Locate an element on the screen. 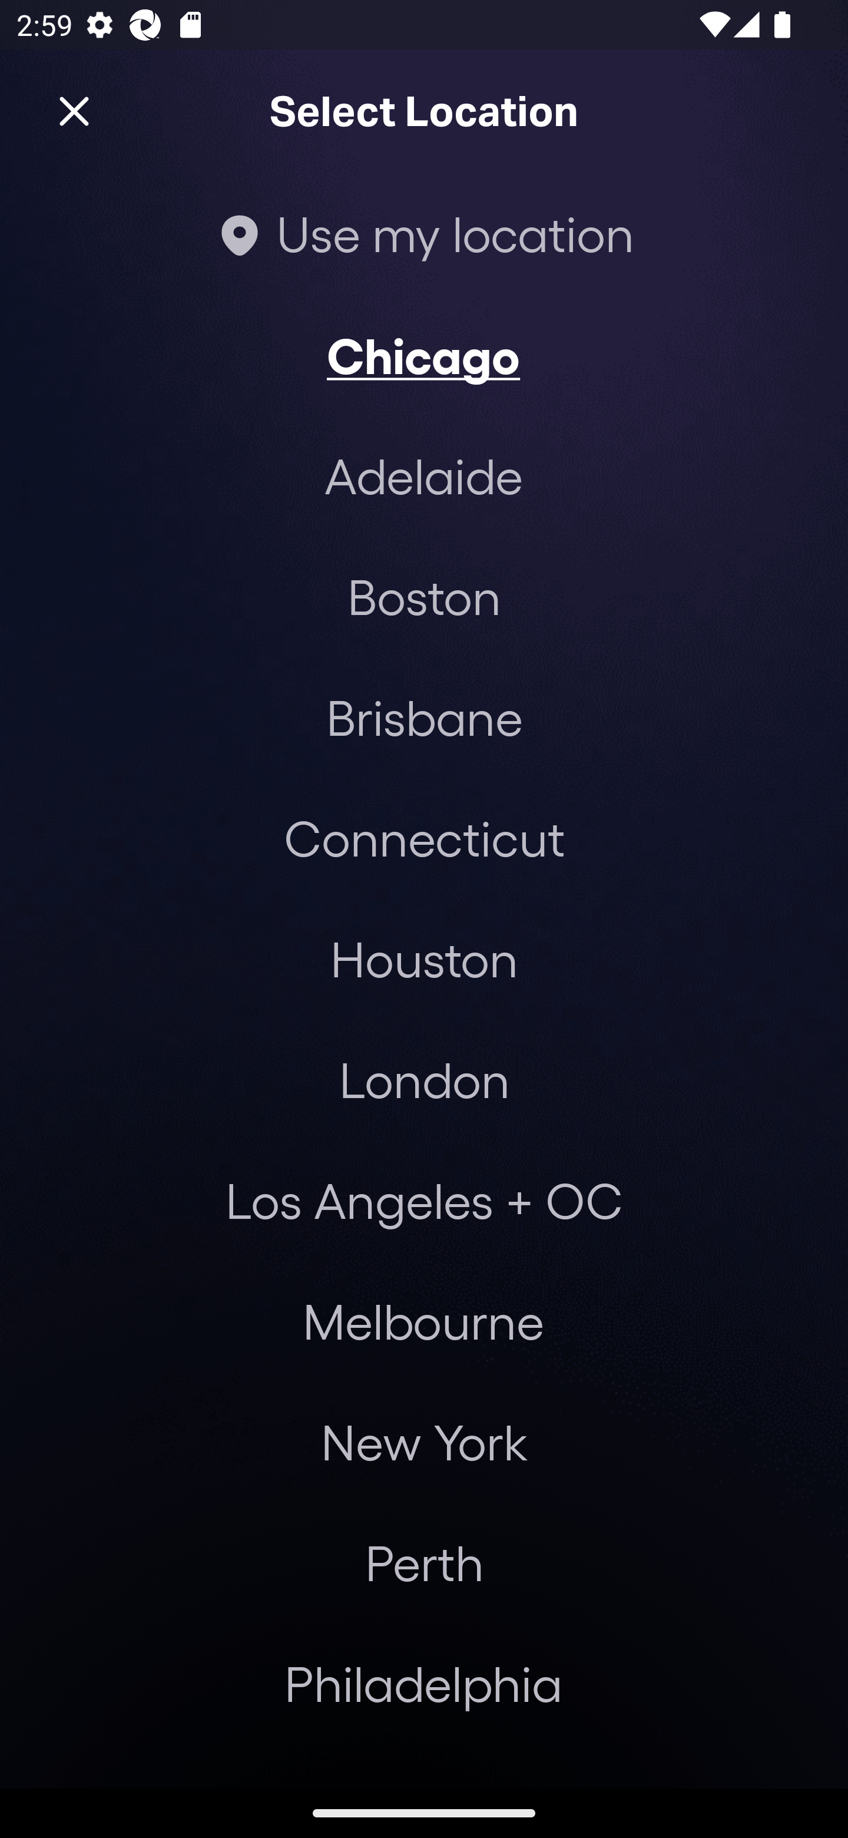 This screenshot has width=848, height=1838. Houston is located at coordinates (424, 958).